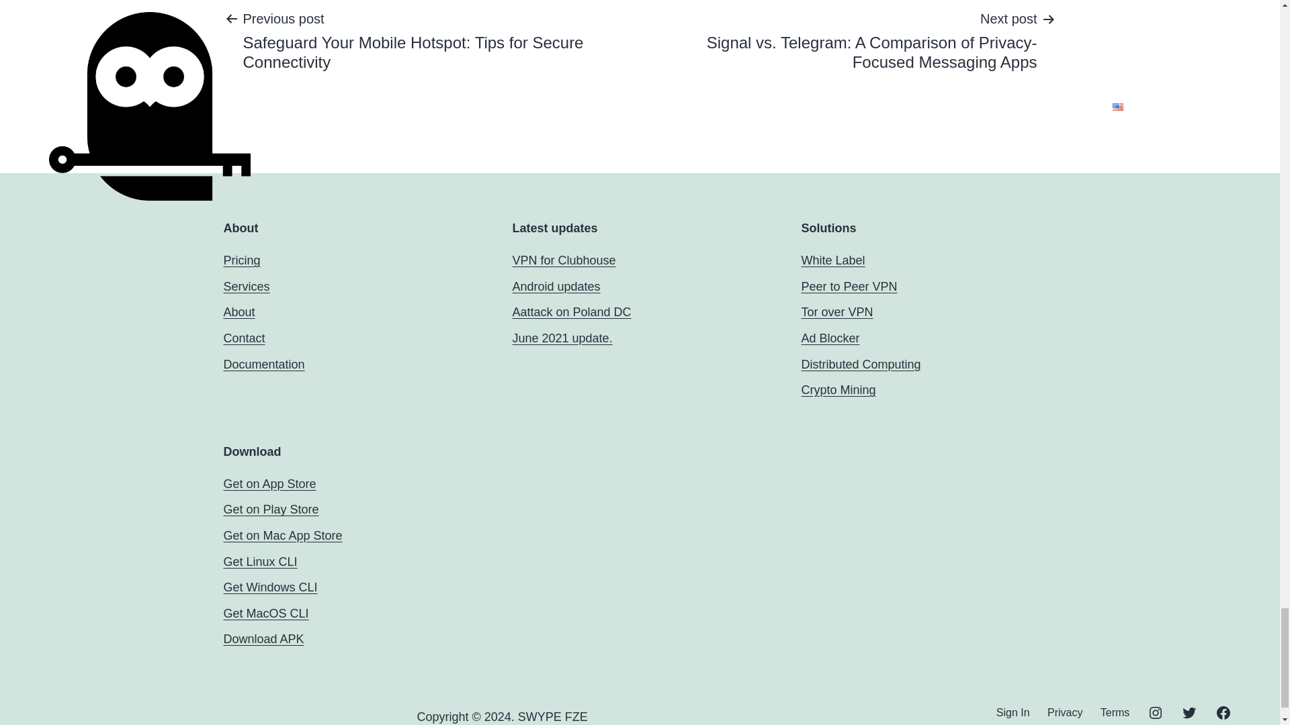 Image resolution: width=1290 pixels, height=725 pixels. Describe the element at coordinates (242, 260) in the screenshot. I see `Pricing` at that location.